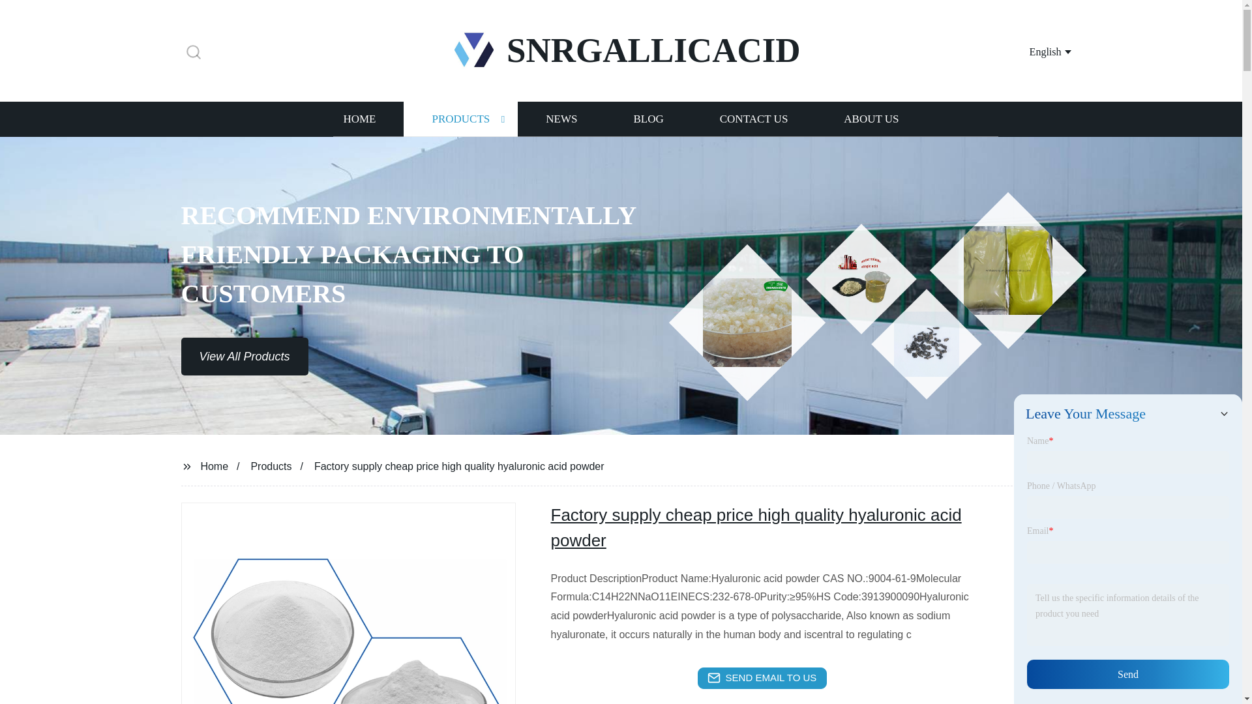 The width and height of the screenshot is (1252, 704). What do you see at coordinates (871, 119) in the screenshot?
I see `ABOUT US` at bounding box center [871, 119].